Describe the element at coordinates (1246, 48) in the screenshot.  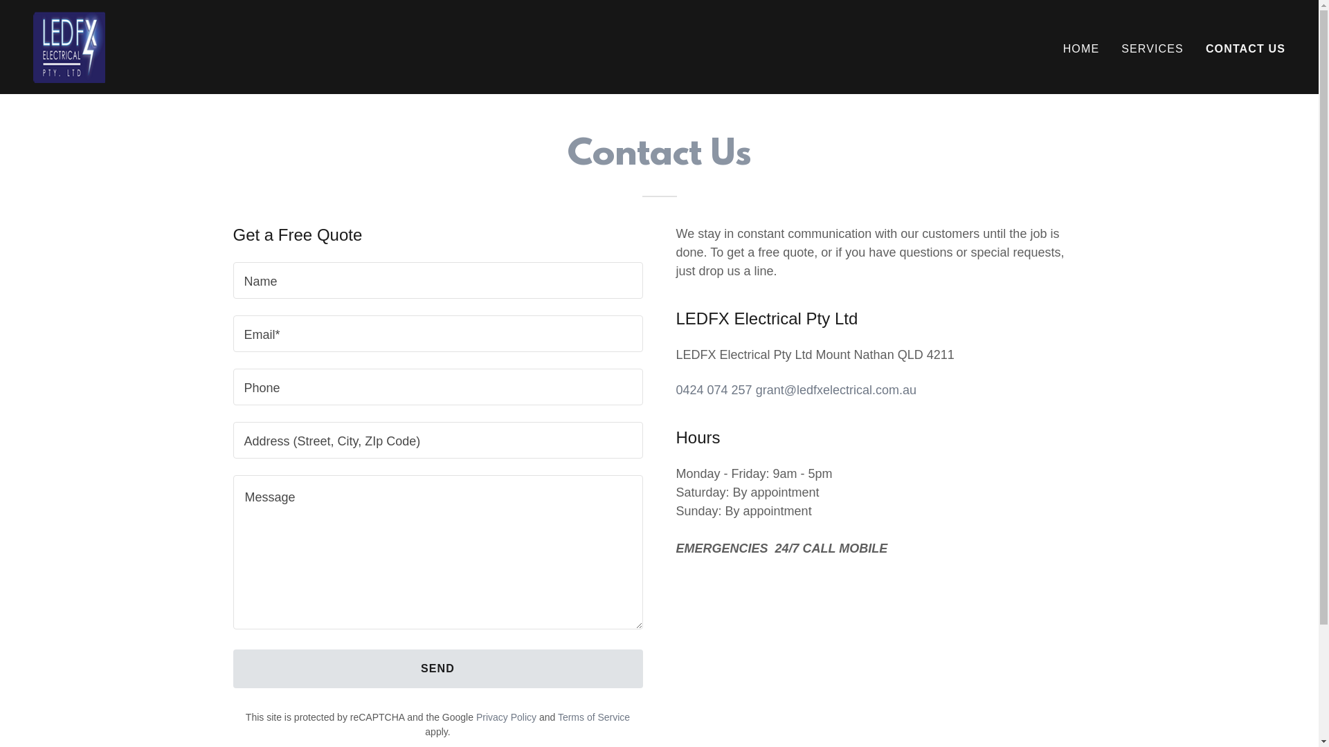
I see `CONTACT US` at that location.